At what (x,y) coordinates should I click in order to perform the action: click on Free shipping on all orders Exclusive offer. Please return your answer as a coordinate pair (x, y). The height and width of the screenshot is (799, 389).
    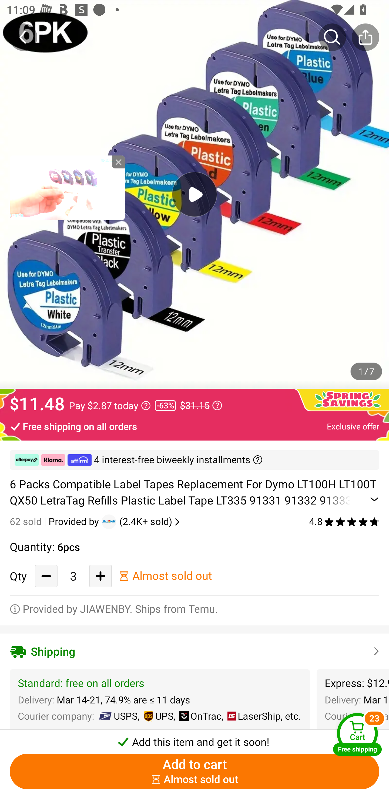
    Looking at the image, I should click on (194, 426).